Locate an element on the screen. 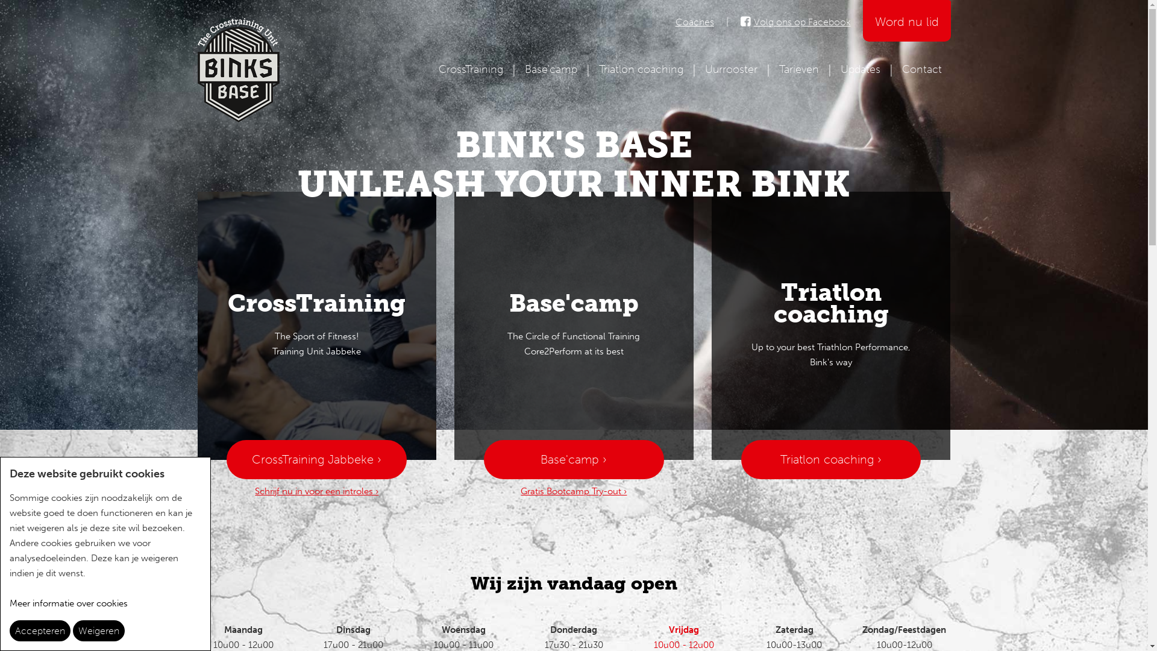 The width and height of the screenshot is (1157, 651). Base'camp is located at coordinates (551, 69).